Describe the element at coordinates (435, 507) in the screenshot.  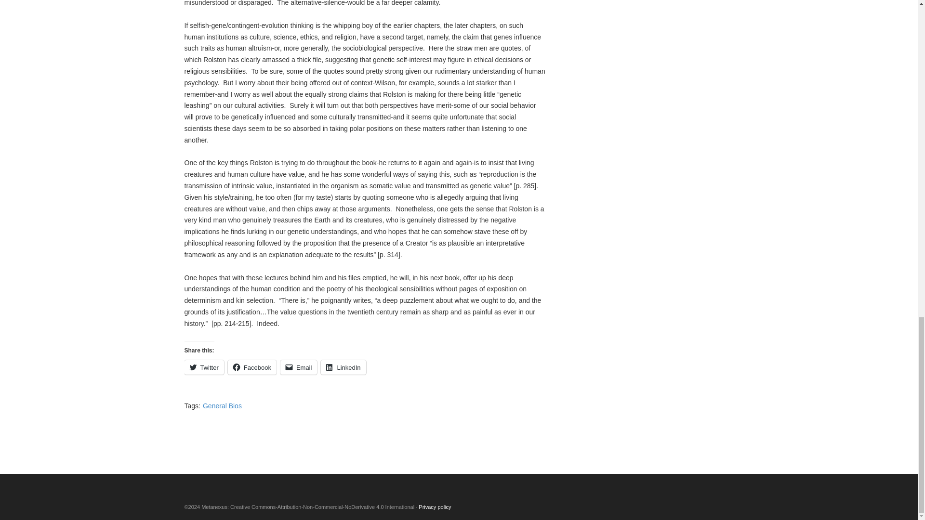
I see `Privacy policy and GDPR compliance` at that location.